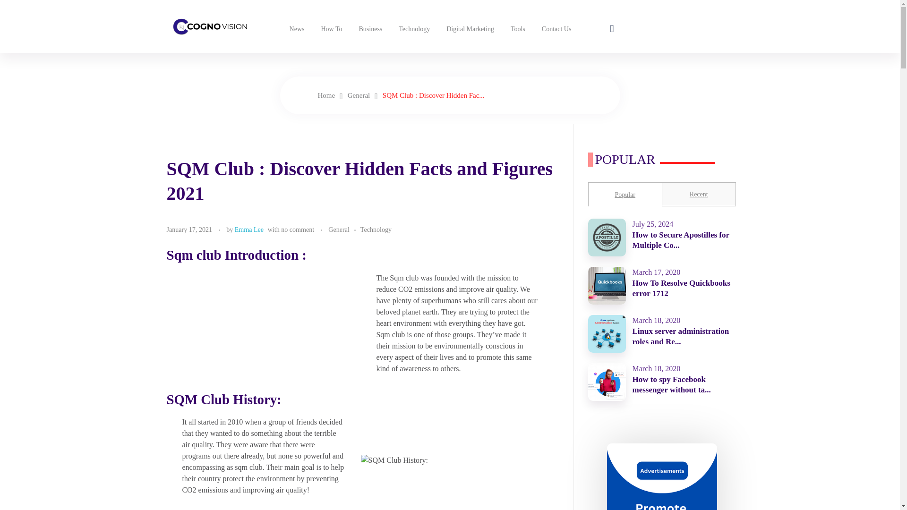 Image resolution: width=907 pixels, height=510 pixels. What do you see at coordinates (359, 95) in the screenshot?
I see `General` at bounding box center [359, 95].